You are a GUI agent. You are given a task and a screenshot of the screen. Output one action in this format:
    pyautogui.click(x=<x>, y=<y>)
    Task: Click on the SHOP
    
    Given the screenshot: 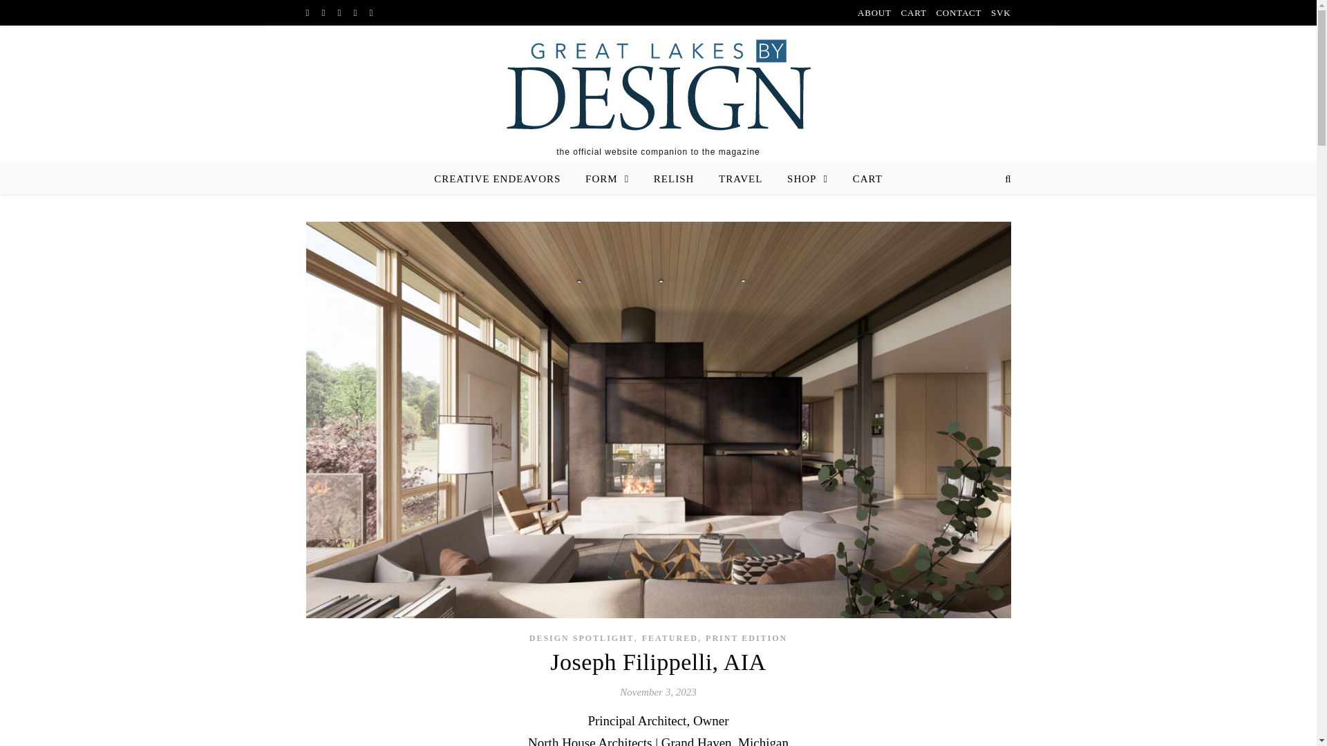 What is the action you would take?
    pyautogui.click(x=807, y=178)
    